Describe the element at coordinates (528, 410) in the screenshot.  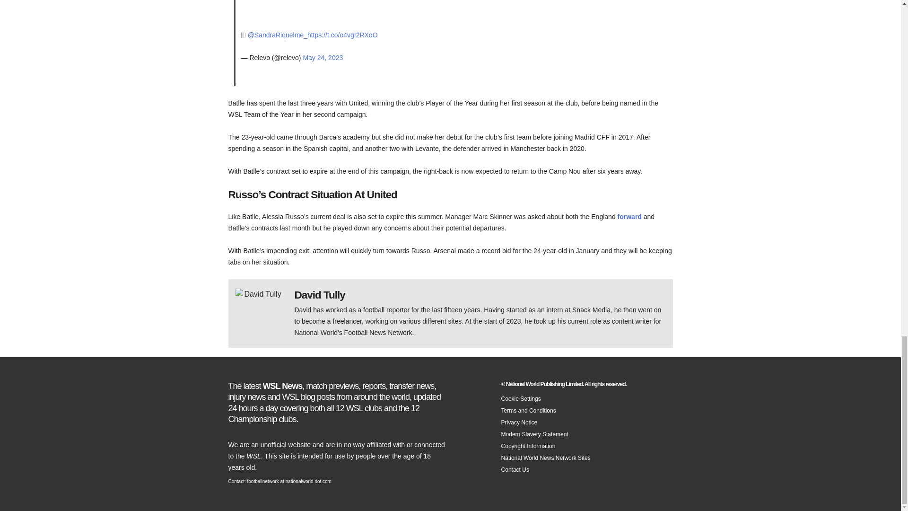
I see `Terms and Conditions` at that location.